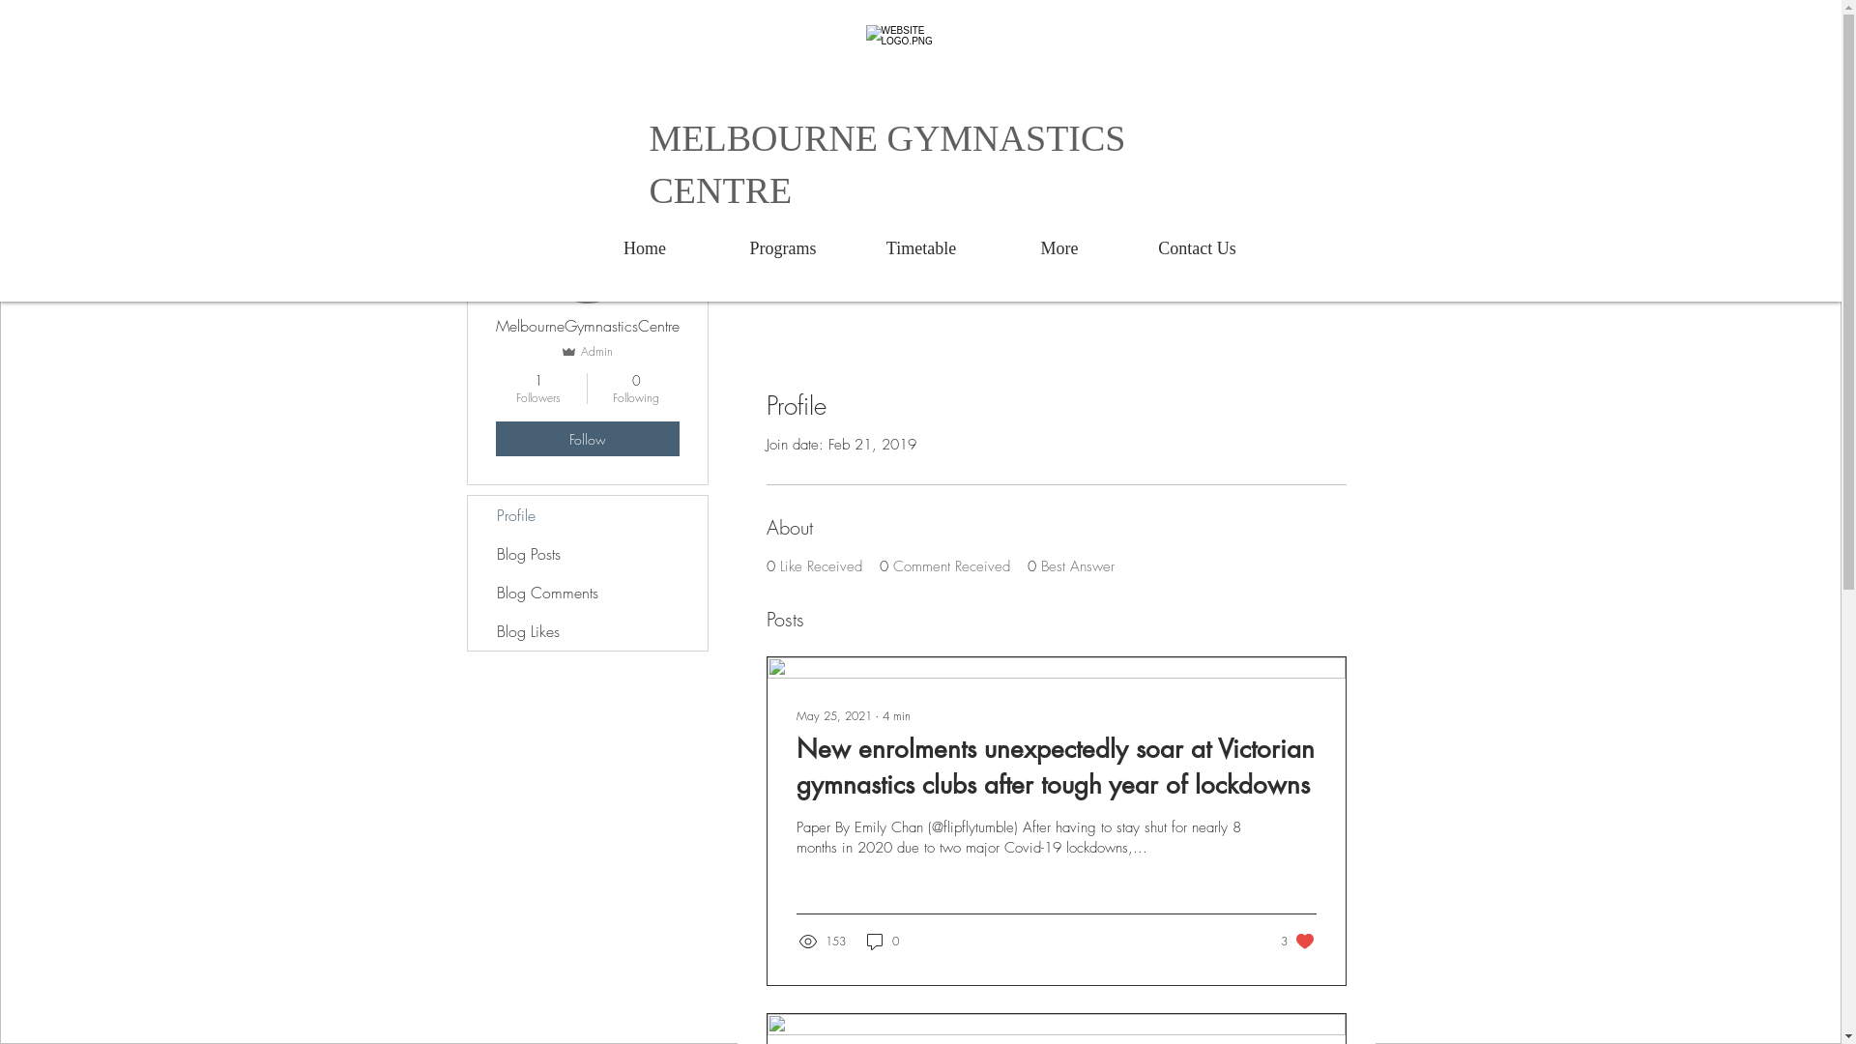 This screenshot has height=1044, width=1856. Describe the element at coordinates (922, 248) in the screenshot. I see `Timetable` at that location.